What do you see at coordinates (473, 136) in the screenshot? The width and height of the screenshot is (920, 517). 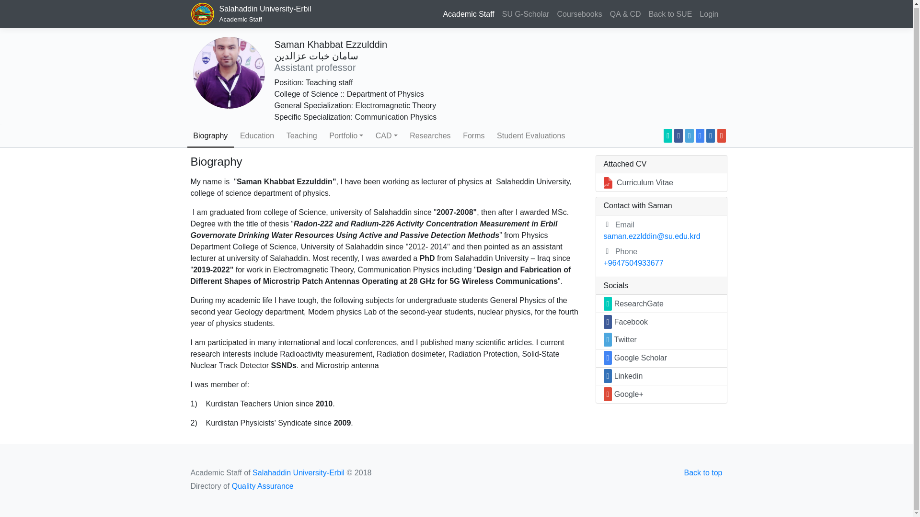 I see `Forms` at bounding box center [473, 136].